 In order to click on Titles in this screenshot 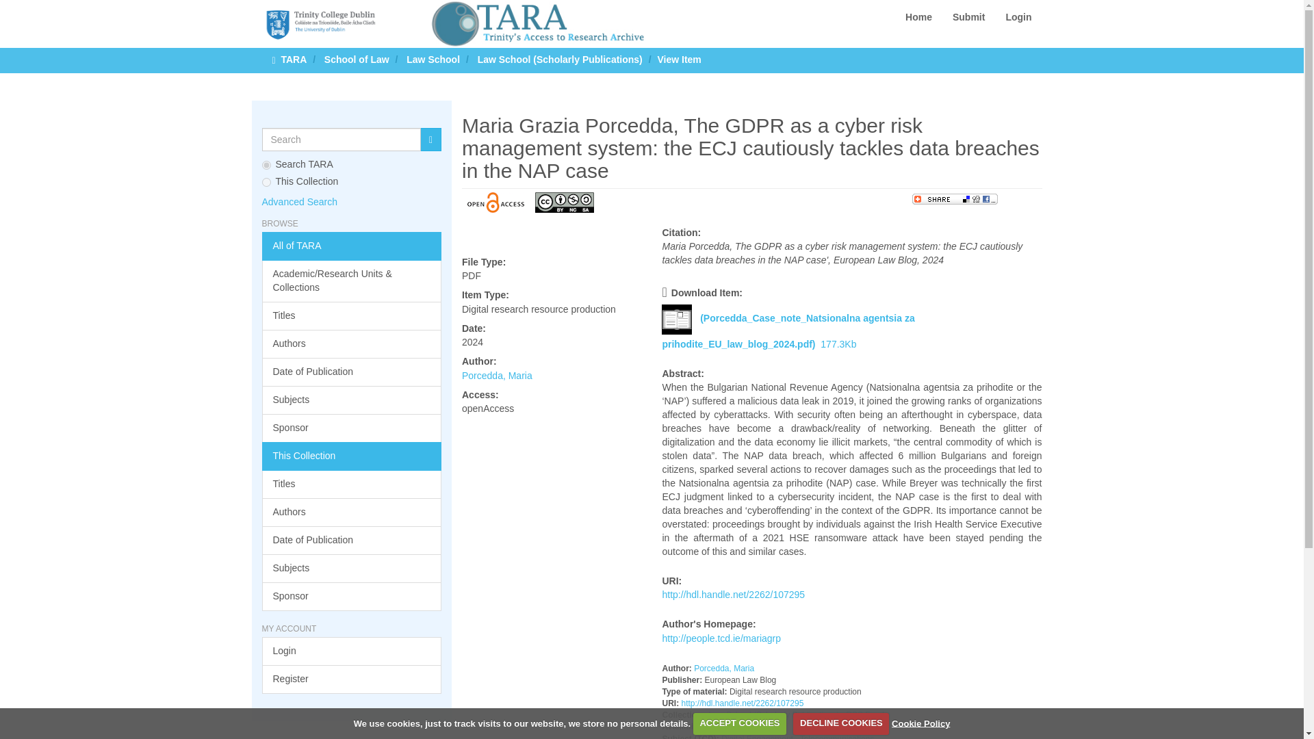, I will do `click(352, 484)`.